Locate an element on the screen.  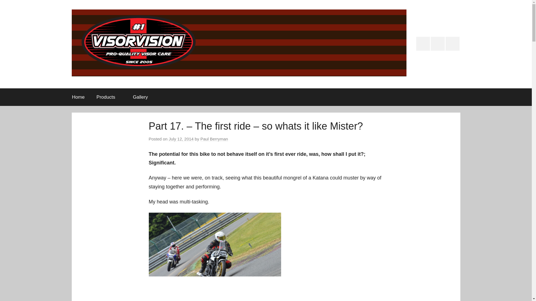
Home is located at coordinates (423, 43).